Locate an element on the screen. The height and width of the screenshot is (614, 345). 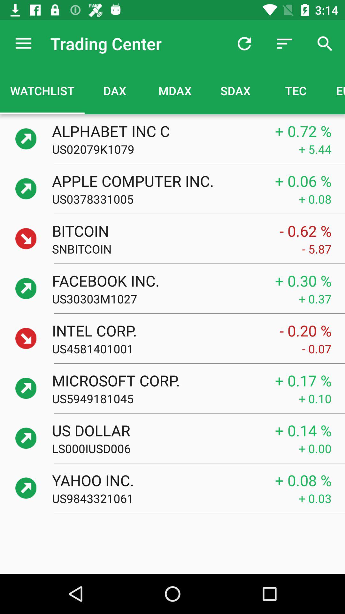
choose icon next to - 5.87 is located at coordinates (177, 249).